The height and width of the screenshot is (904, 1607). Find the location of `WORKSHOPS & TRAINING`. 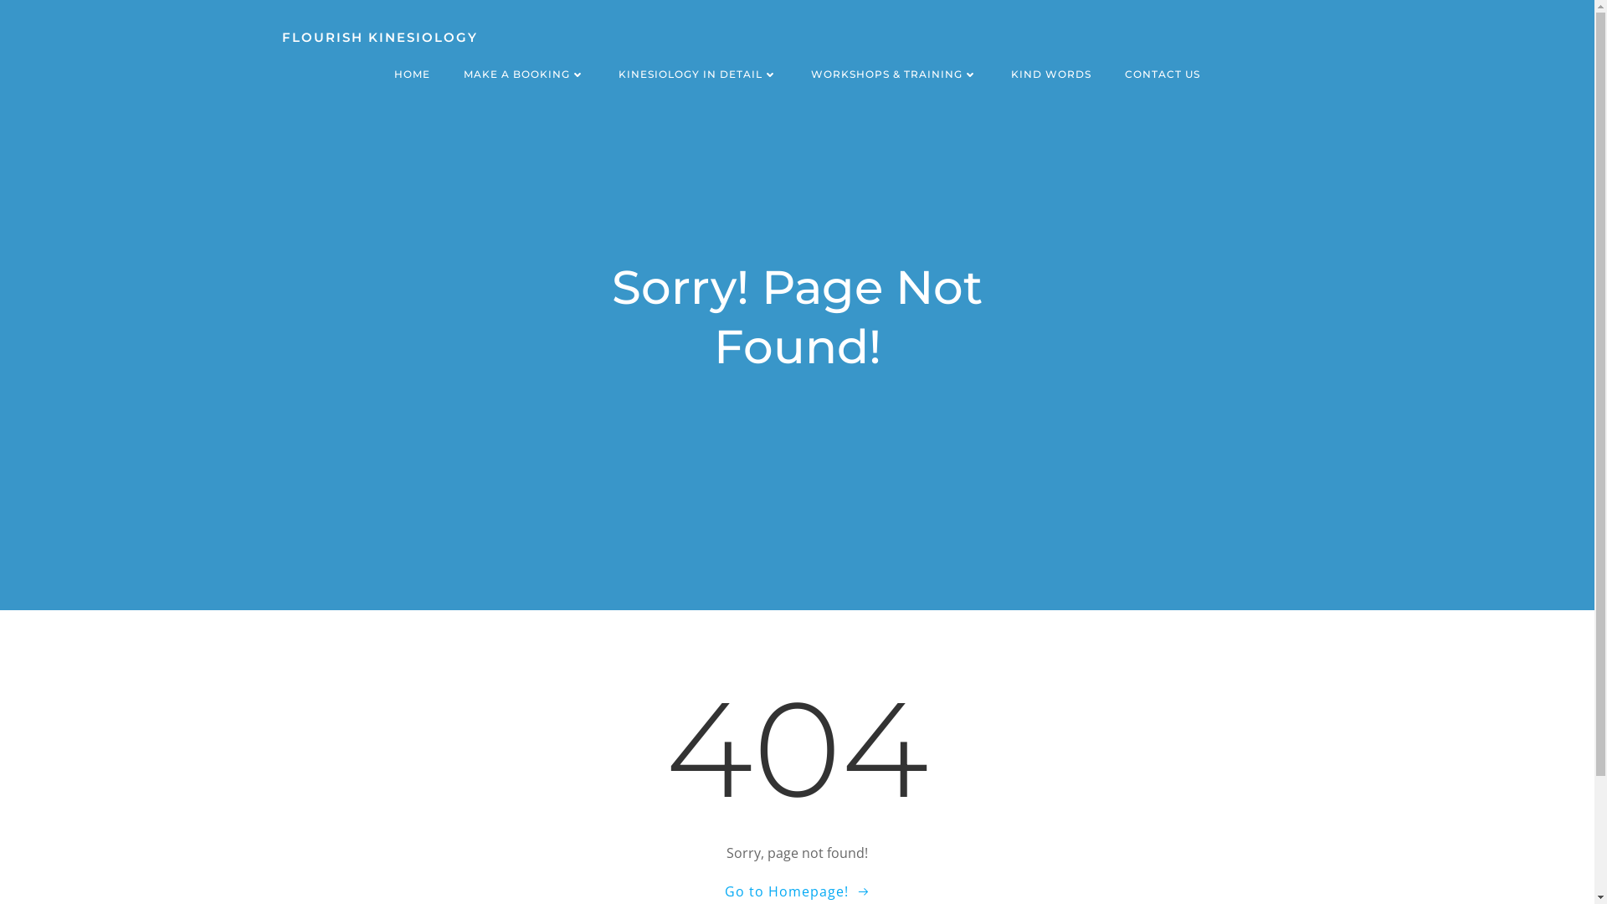

WORKSHOPS & TRAINING is located at coordinates (894, 74).